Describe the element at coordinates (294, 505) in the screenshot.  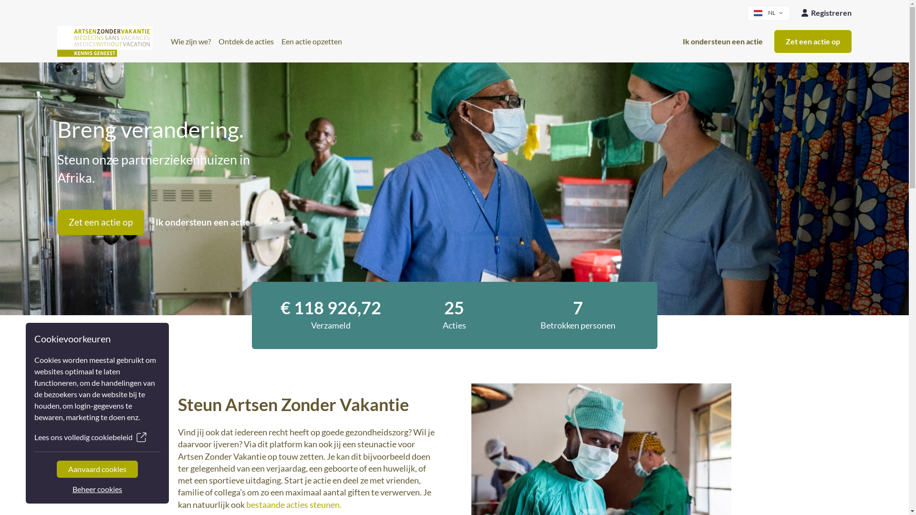
I see `bestaande acties steunen.` at that location.